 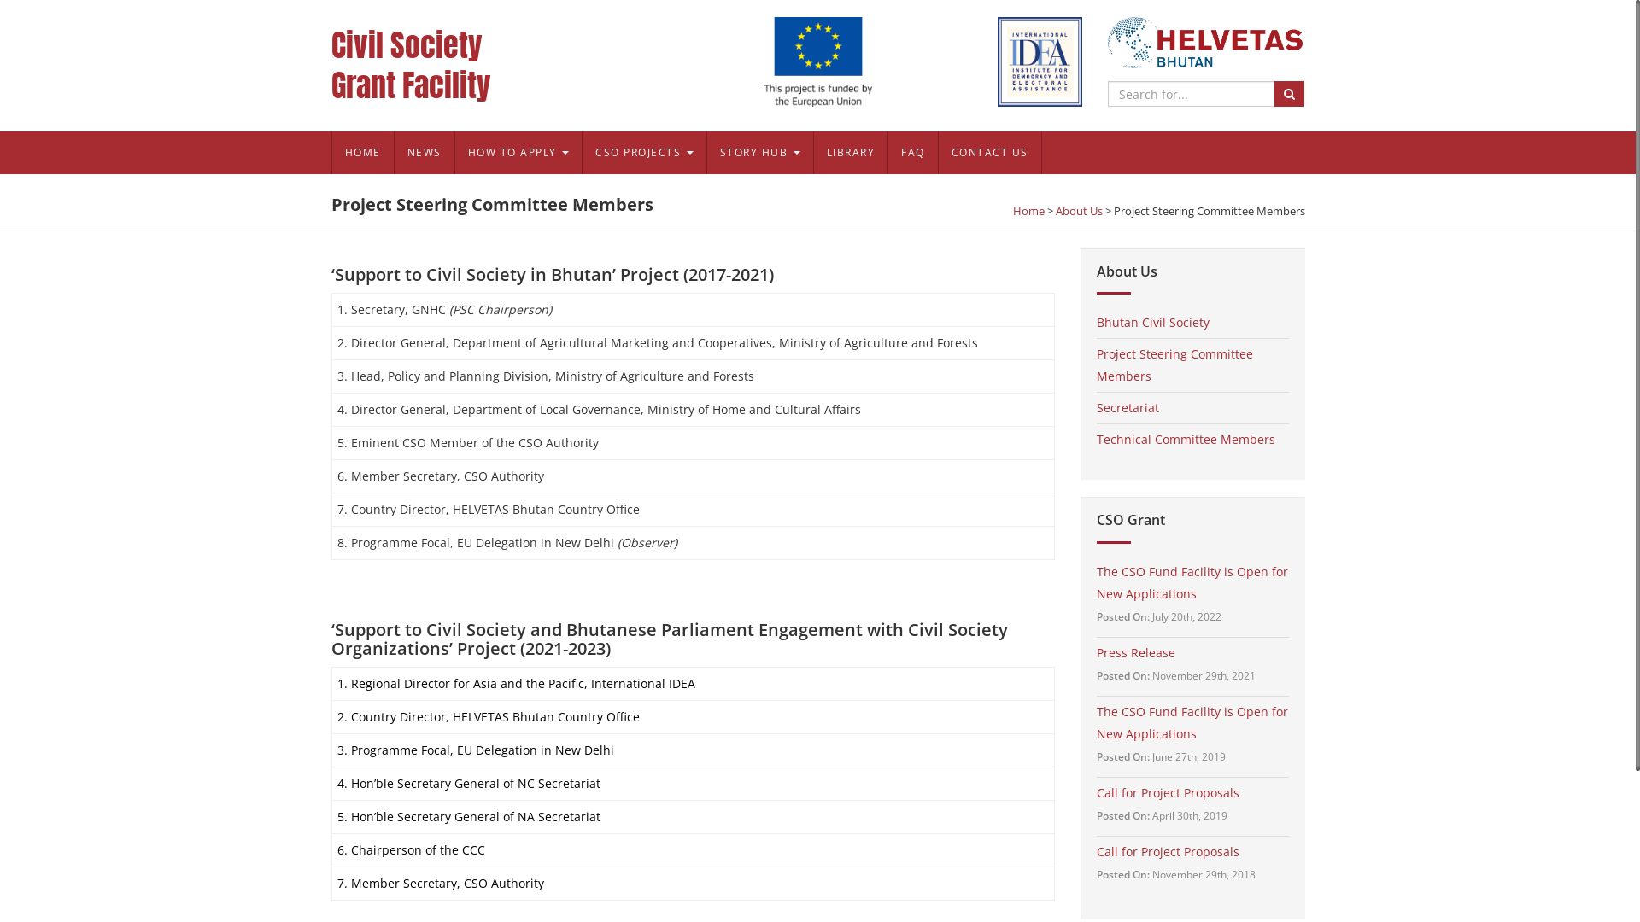 What do you see at coordinates (644, 153) in the screenshot?
I see `CSO PROJECTS` at bounding box center [644, 153].